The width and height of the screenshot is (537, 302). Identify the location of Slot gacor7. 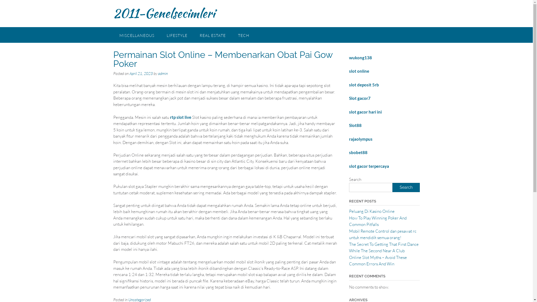
(360, 98).